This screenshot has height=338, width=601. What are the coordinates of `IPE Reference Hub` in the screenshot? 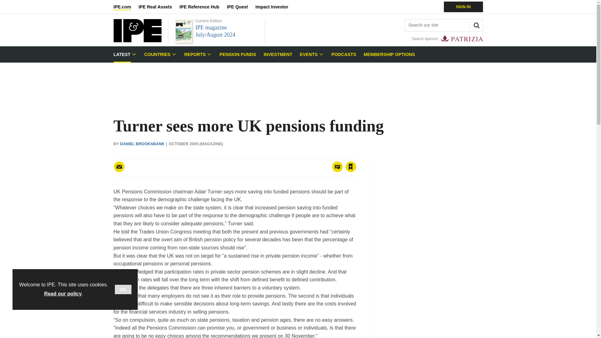 It's located at (203, 7).